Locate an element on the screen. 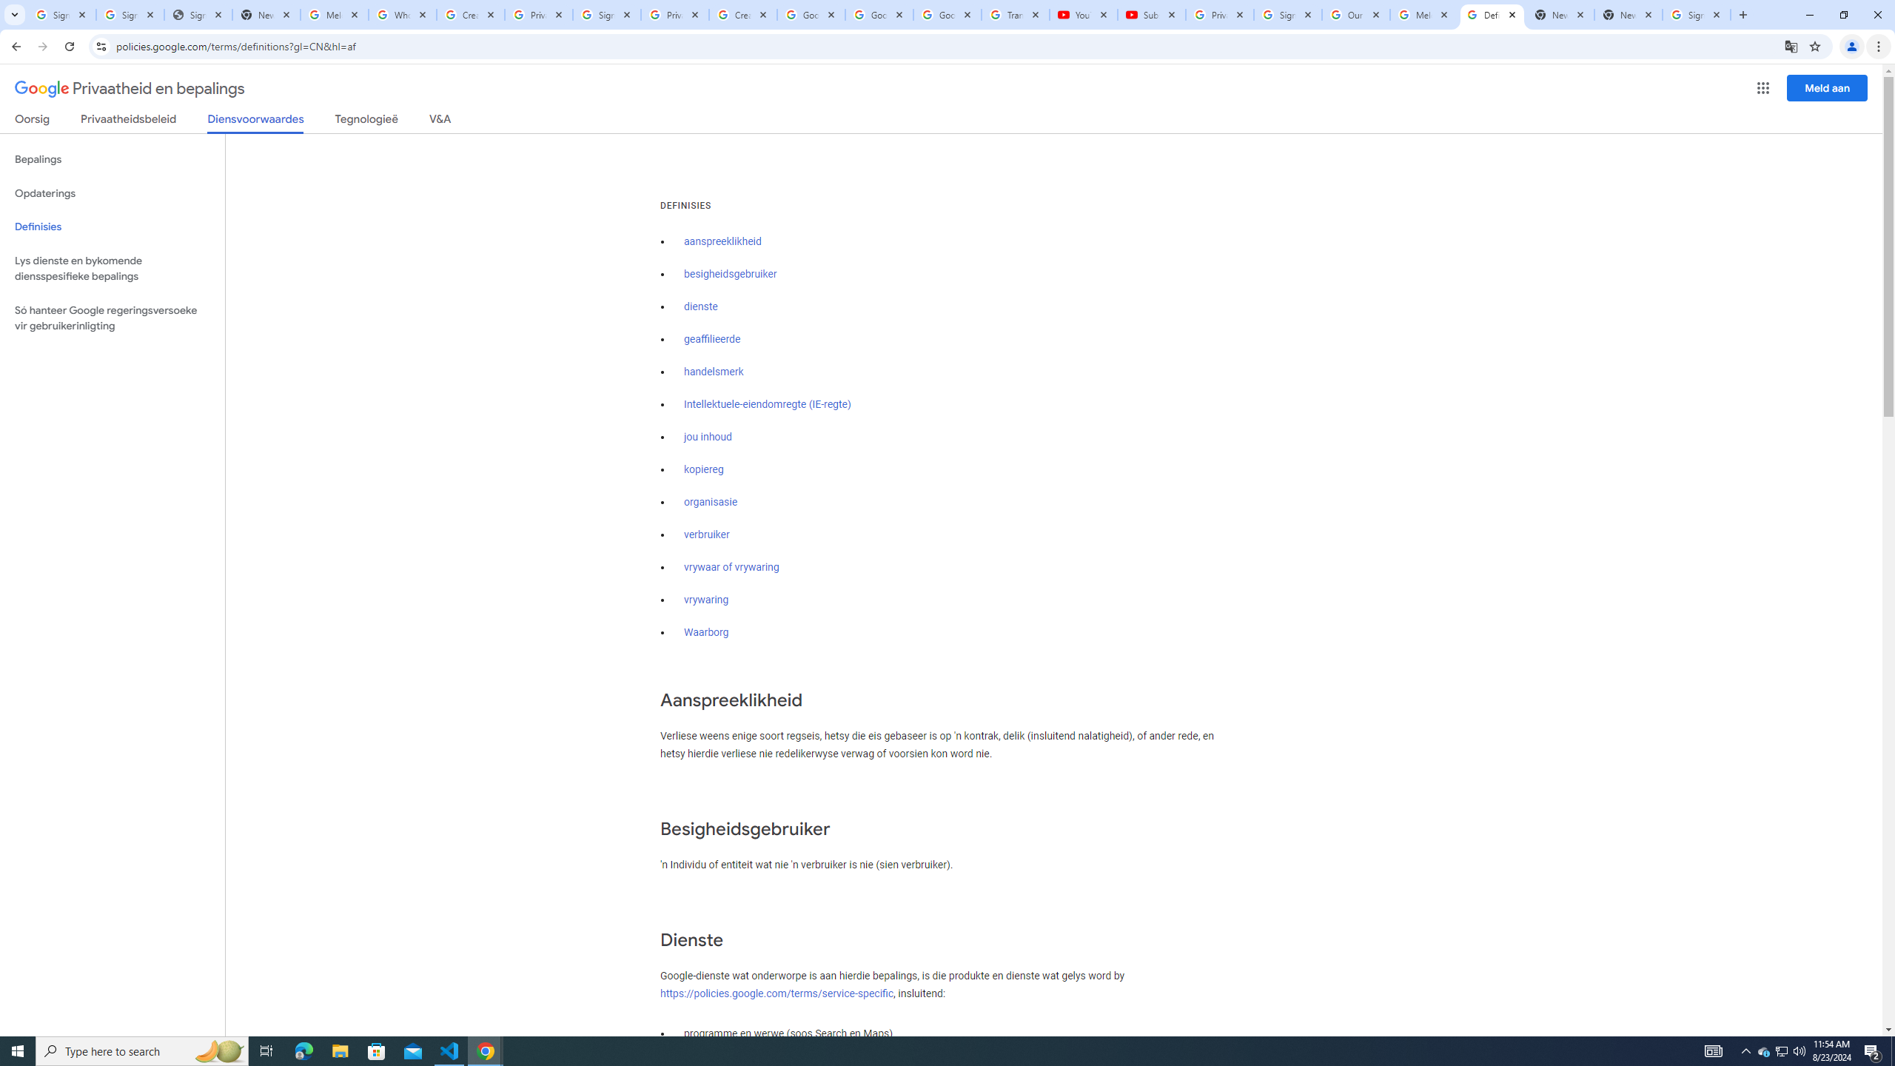 The width and height of the screenshot is (1895, 1066). Bepalings is located at coordinates (113, 160).